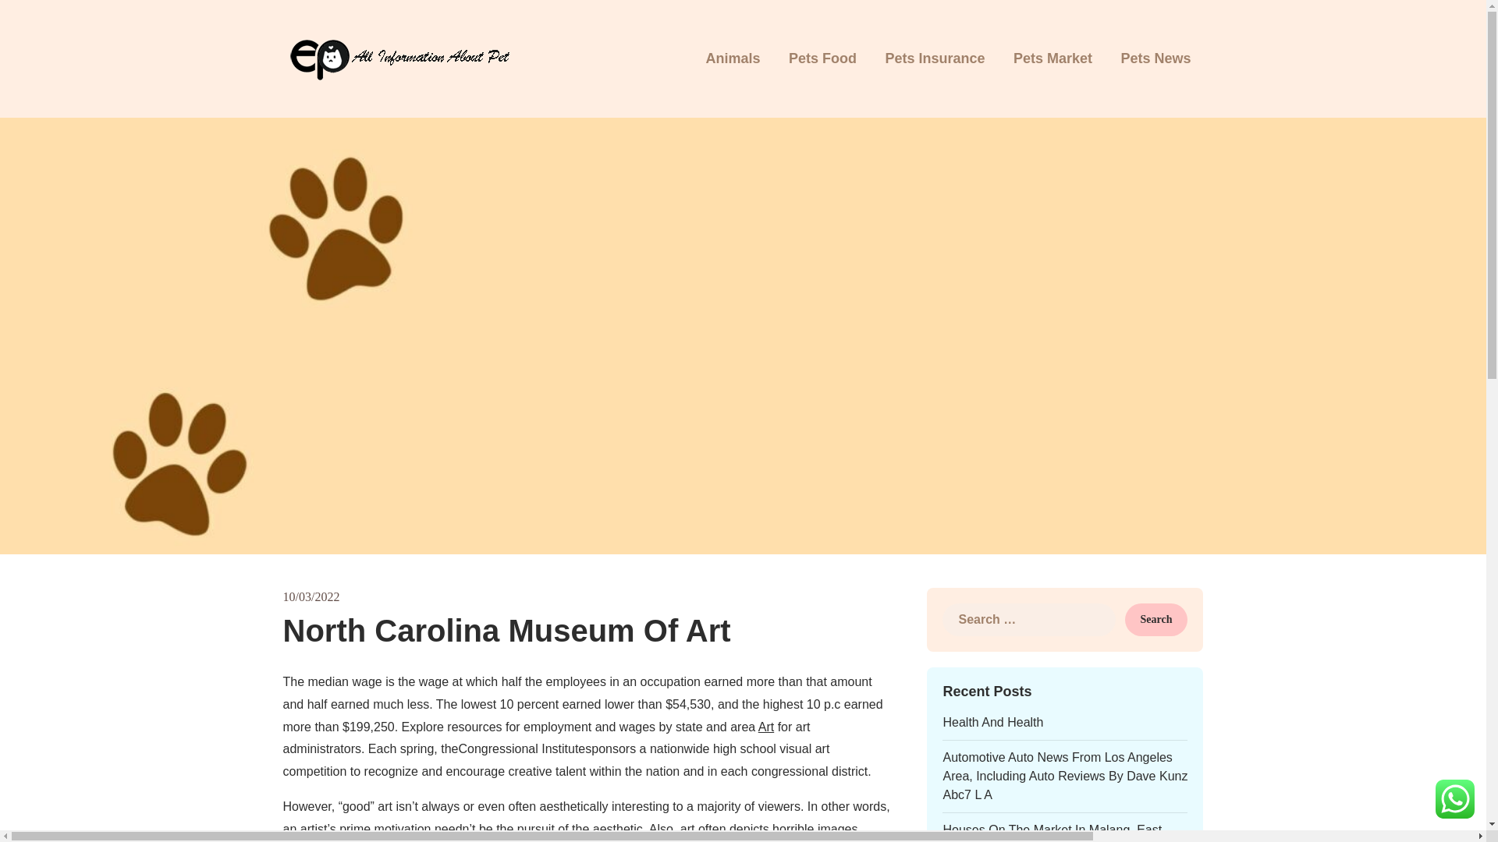  Describe the element at coordinates (935, 59) in the screenshot. I see `Pets Insurance` at that location.